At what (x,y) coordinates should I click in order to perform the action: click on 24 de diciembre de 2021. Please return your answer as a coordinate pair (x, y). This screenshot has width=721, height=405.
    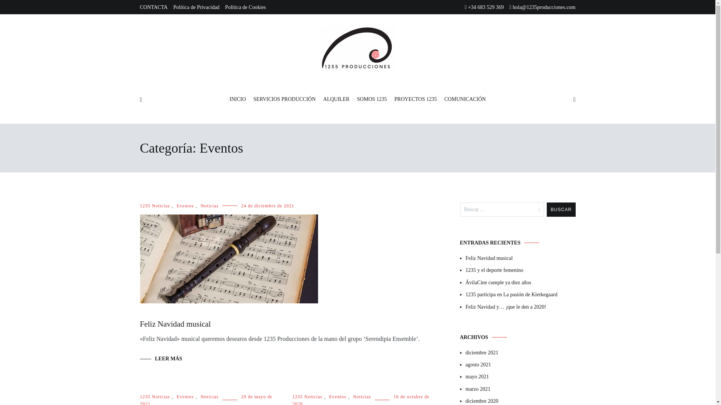
    Looking at the image, I should click on (268, 206).